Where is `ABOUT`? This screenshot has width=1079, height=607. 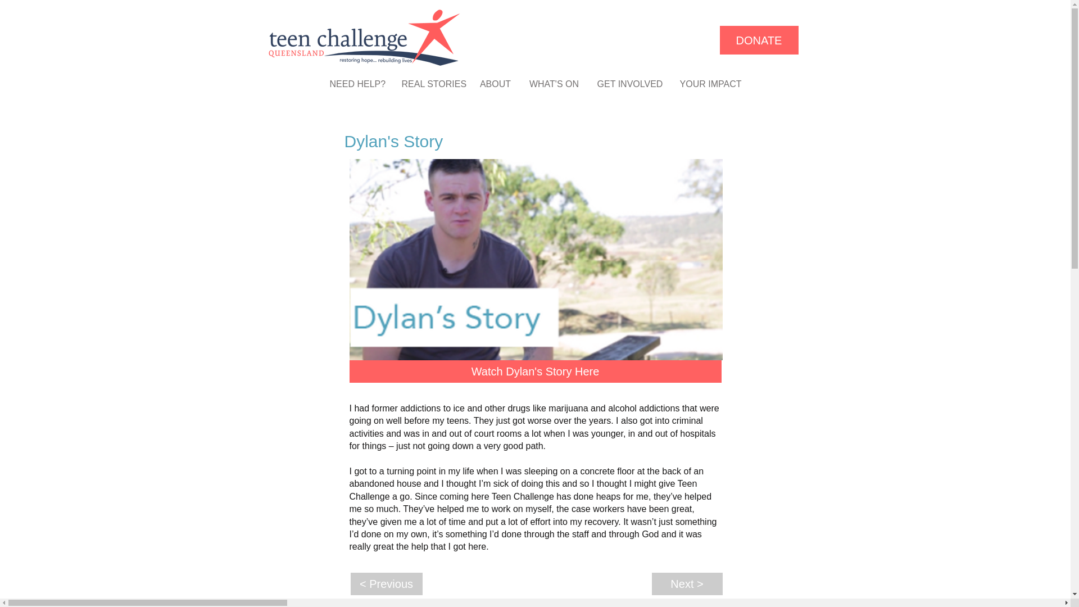
ABOUT is located at coordinates (495, 84).